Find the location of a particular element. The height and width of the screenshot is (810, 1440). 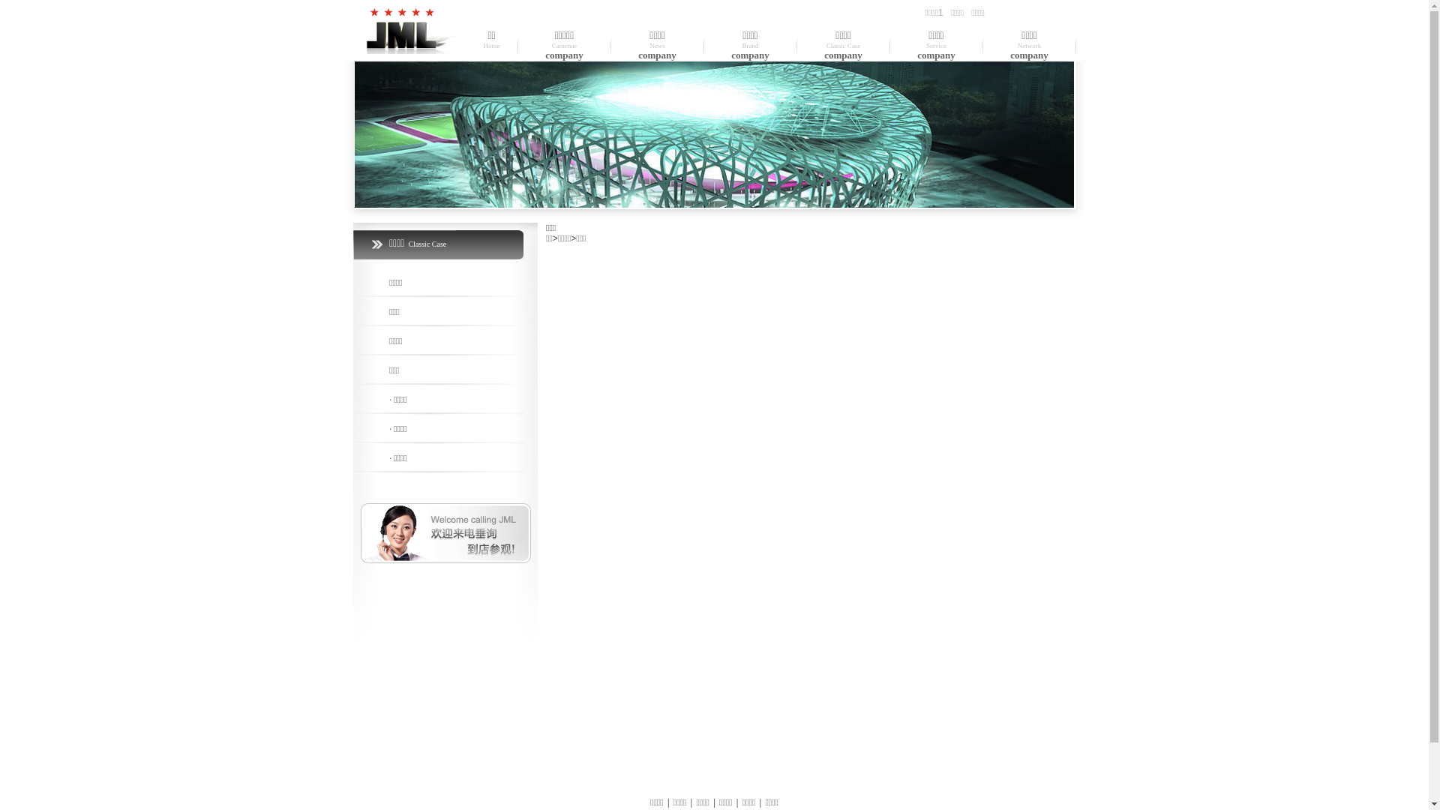

company is located at coordinates (843, 46).